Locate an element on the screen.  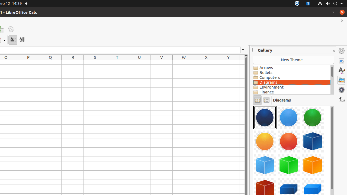
Draw Functions is located at coordinates (11, 29).